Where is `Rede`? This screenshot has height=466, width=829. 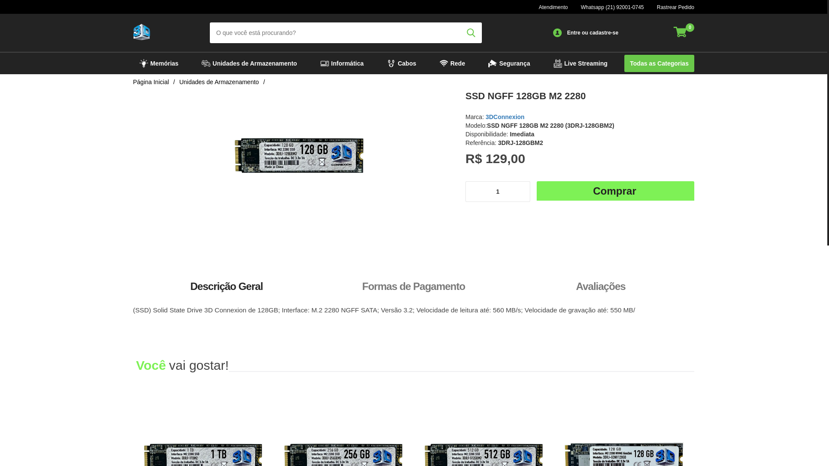
Rede is located at coordinates (452, 64).